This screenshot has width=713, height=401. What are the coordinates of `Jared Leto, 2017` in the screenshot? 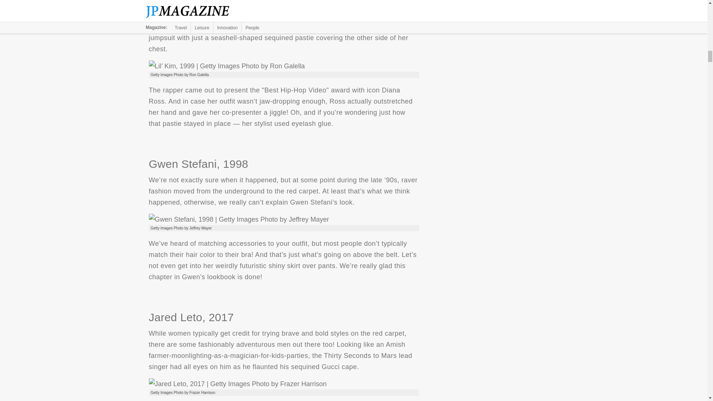 It's located at (237, 384).